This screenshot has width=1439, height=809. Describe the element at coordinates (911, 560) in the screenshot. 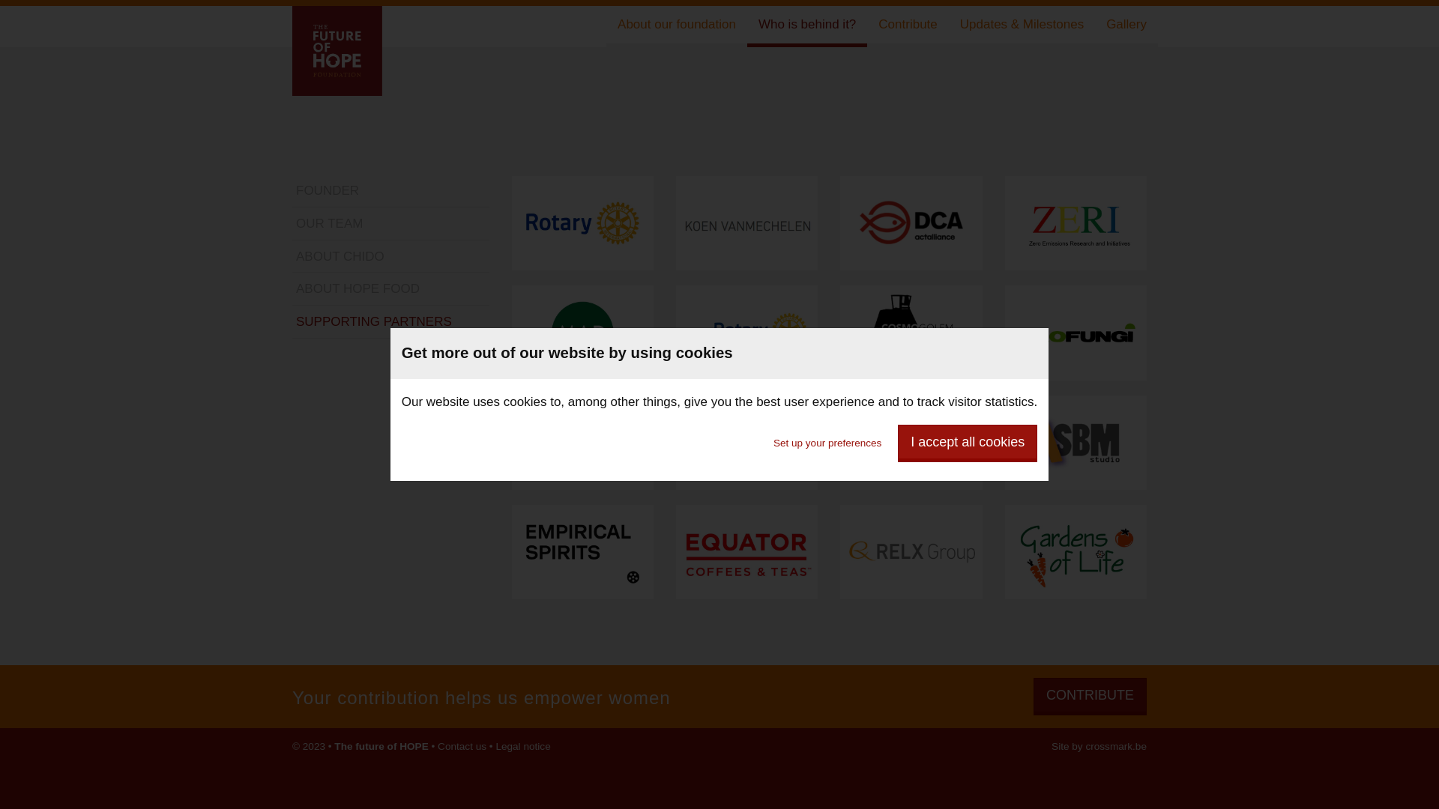

I see `RELX Group` at that location.